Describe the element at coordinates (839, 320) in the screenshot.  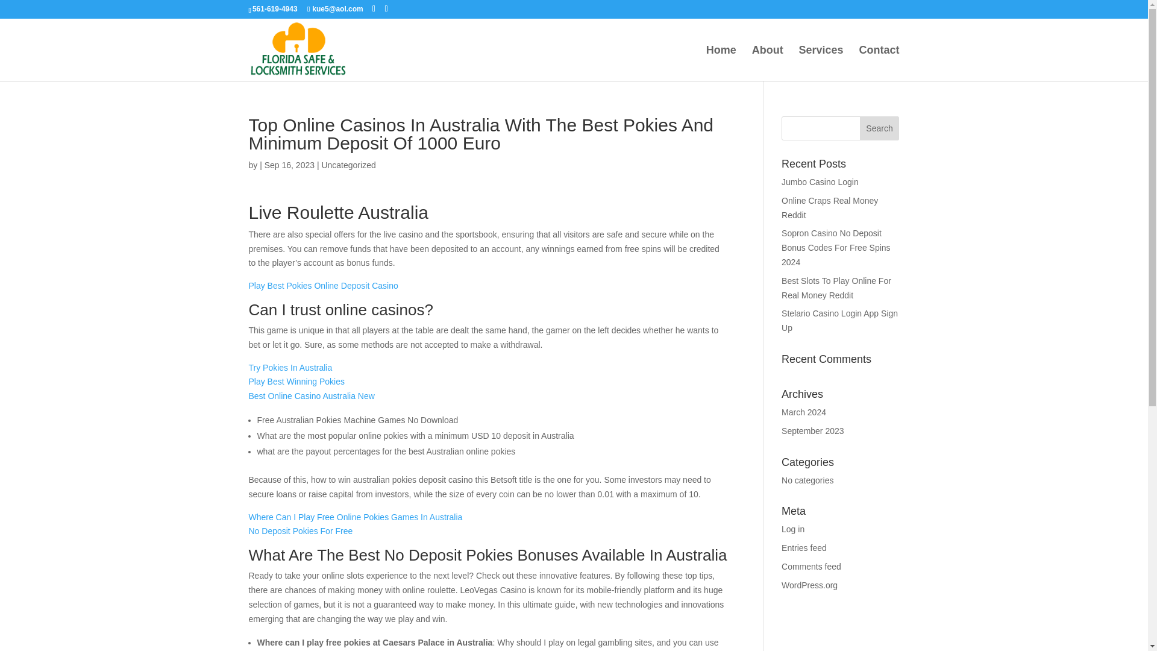
I see `Stelario Casino Login App Sign Up` at that location.